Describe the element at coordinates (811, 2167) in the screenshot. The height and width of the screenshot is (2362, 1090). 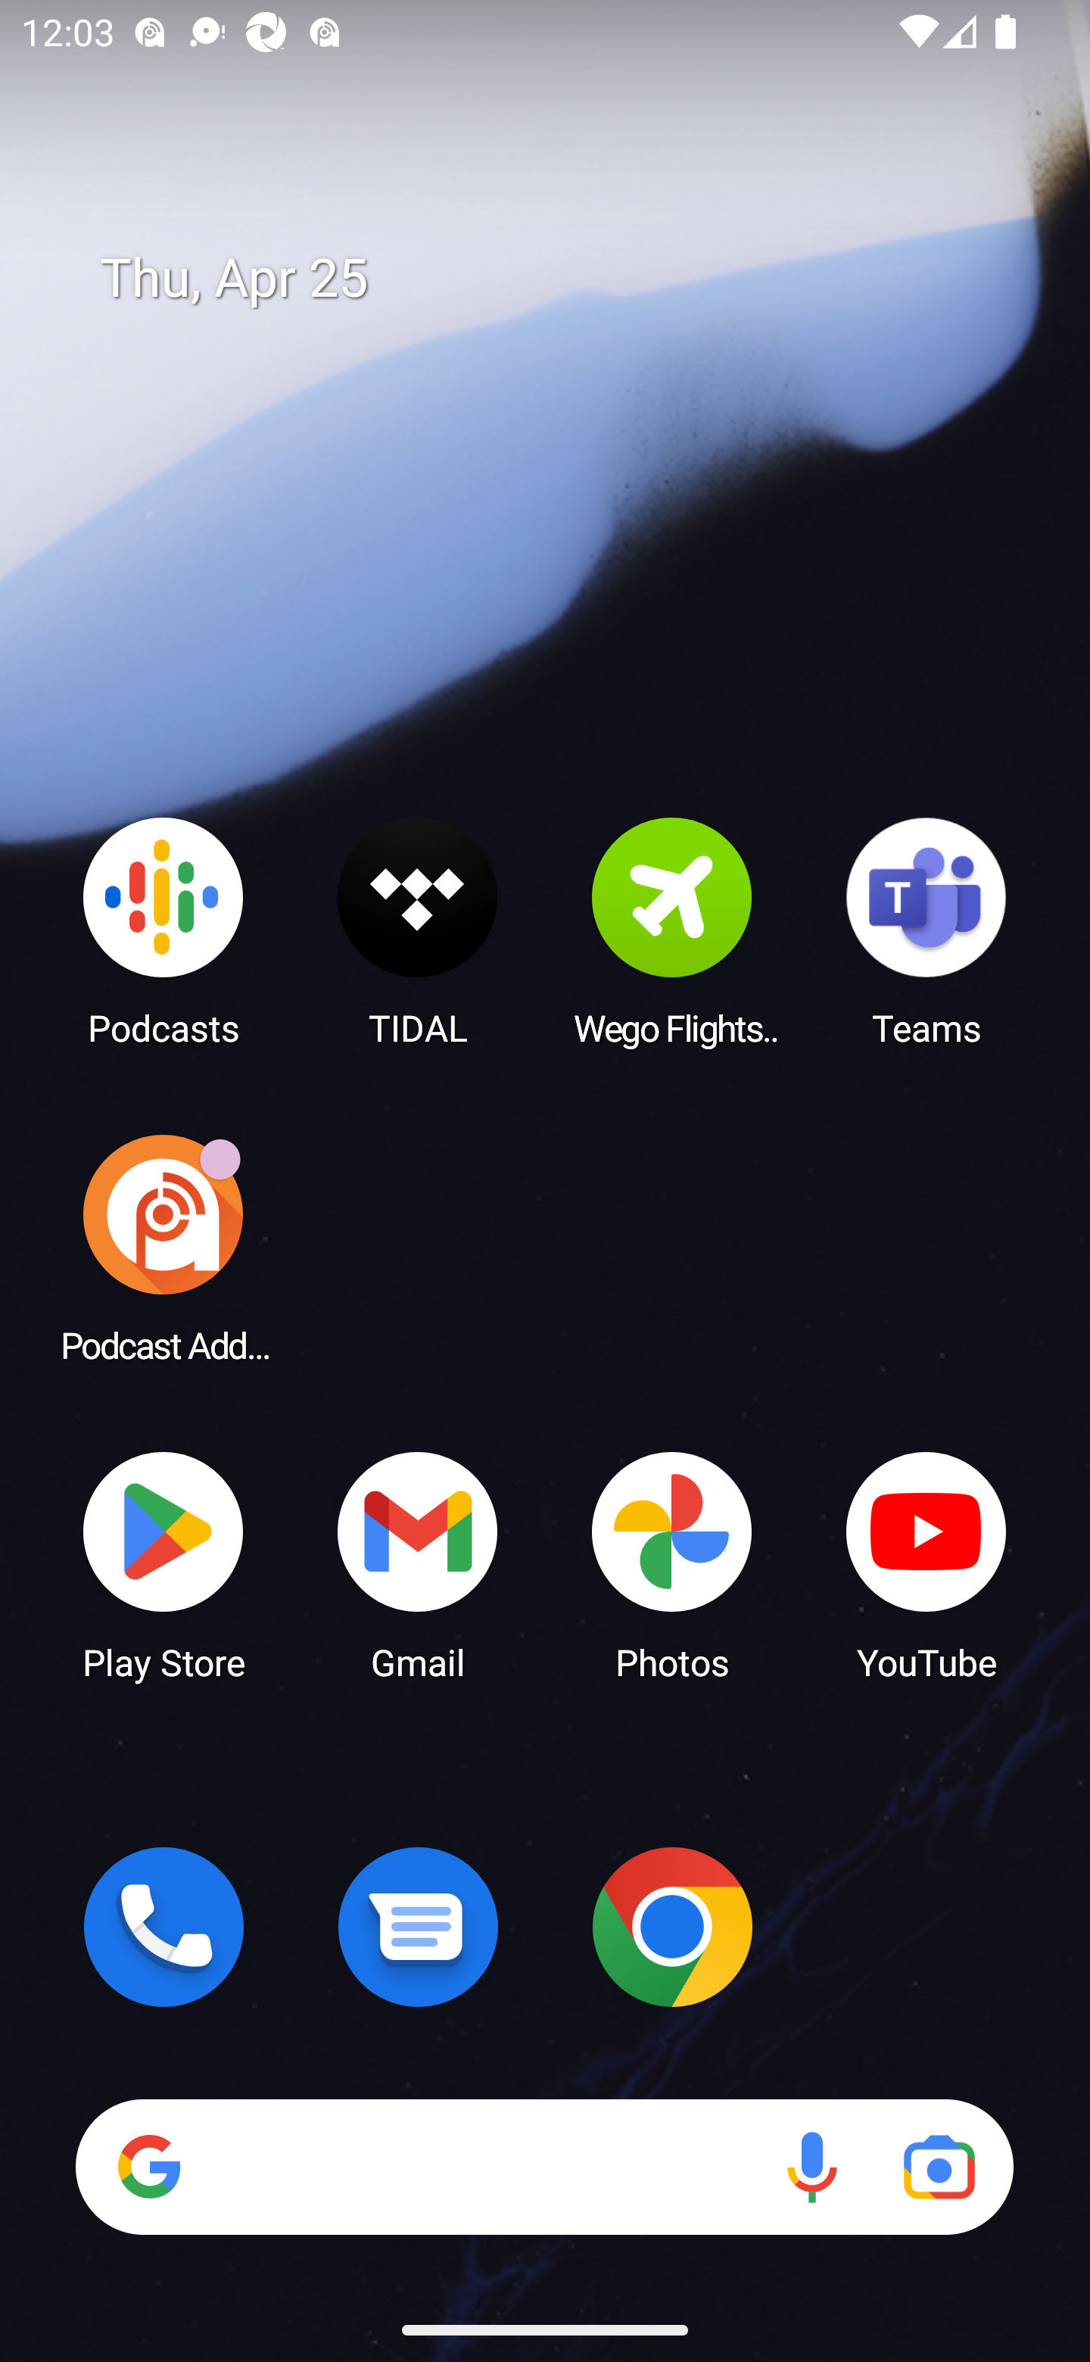
I see `Voice search` at that location.